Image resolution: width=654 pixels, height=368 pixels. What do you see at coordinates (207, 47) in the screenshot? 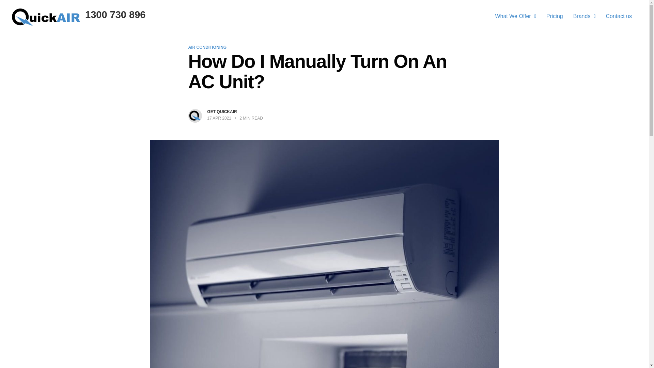
I see `AIR CONDITIONING` at bounding box center [207, 47].